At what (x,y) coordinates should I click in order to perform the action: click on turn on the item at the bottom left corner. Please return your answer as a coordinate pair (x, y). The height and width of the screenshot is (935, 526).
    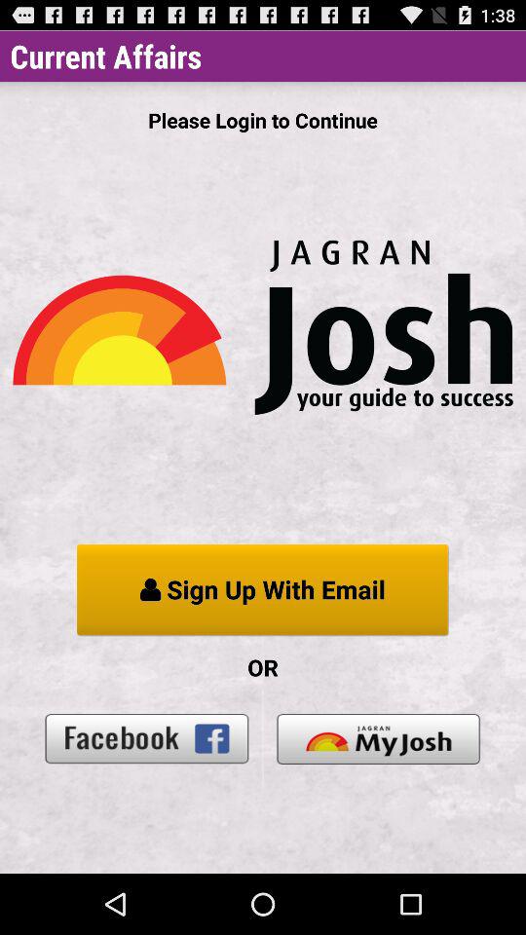
    Looking at the image, I should click on (147, 738).